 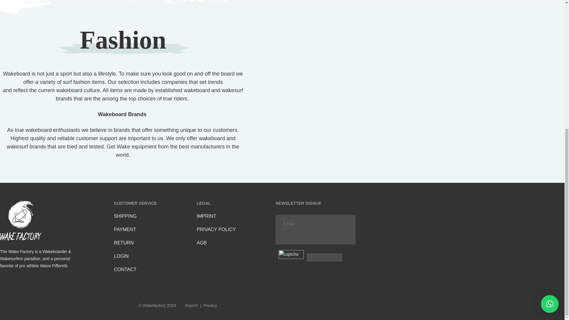 What do you see at coordinates (125, 216) in the screenshot?
I see `SHIPPING` at bounding box center [125, 216].